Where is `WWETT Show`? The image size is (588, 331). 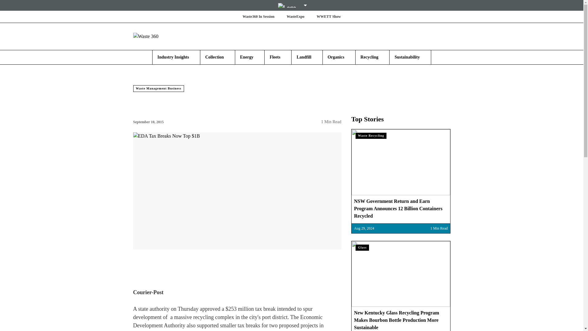 WWETT Show is located at coordinates (329, 17).